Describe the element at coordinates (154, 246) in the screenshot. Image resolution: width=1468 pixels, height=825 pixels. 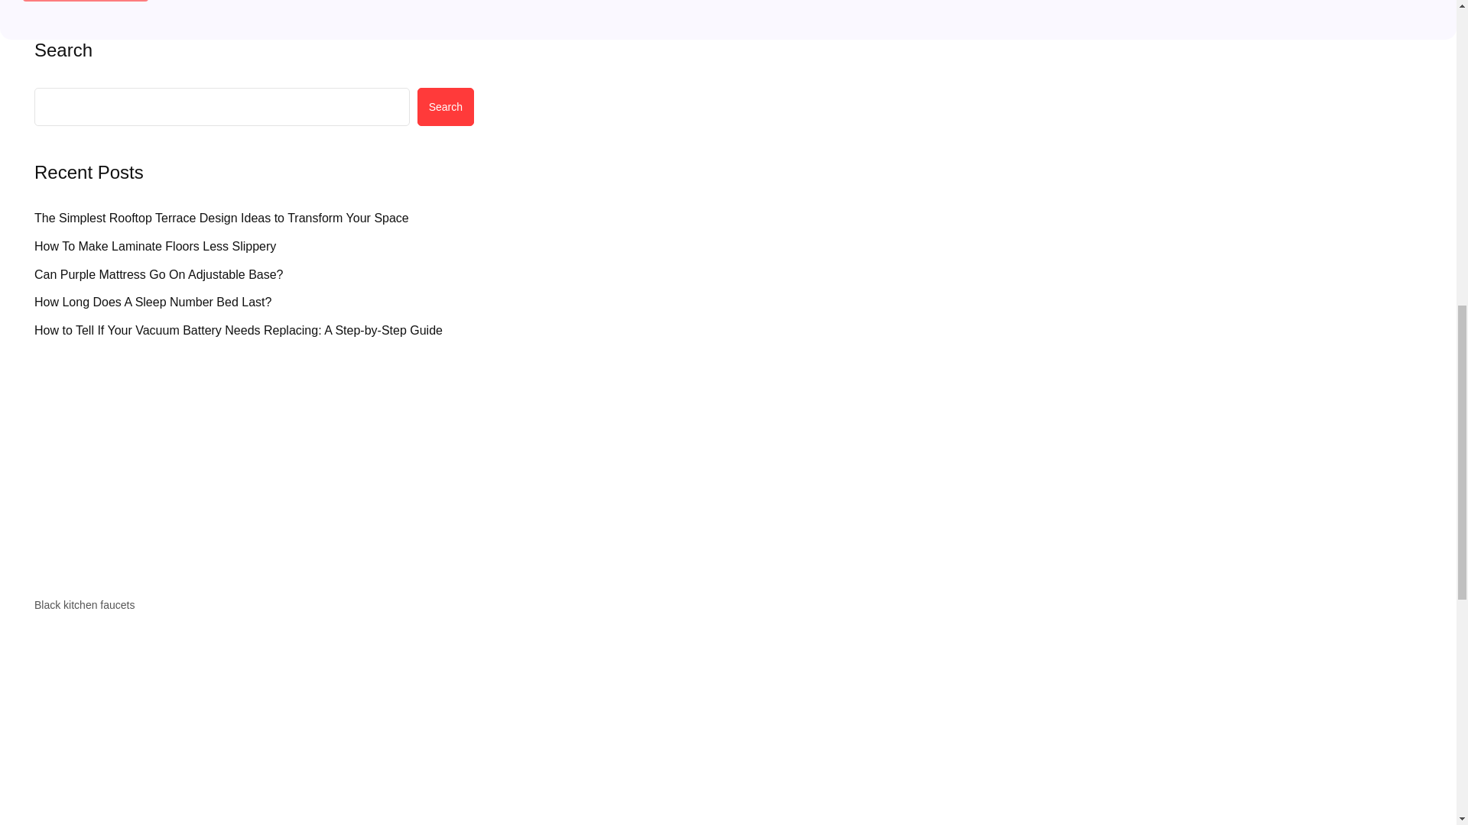
I see `How To Make Laminate Floors Less Slippery` at that location.